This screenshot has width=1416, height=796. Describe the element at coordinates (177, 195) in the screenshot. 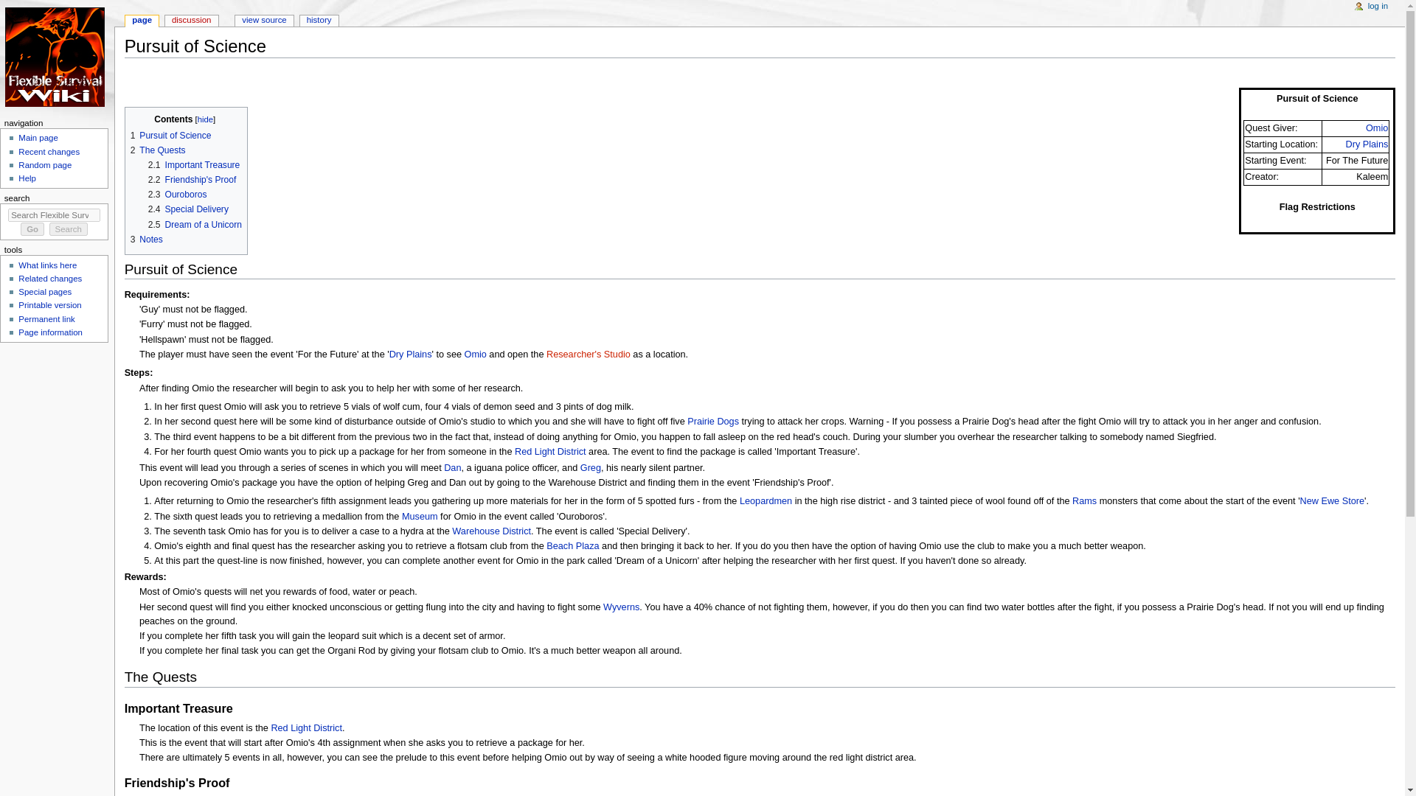

I see `2.3 Ouroboros` at that location.